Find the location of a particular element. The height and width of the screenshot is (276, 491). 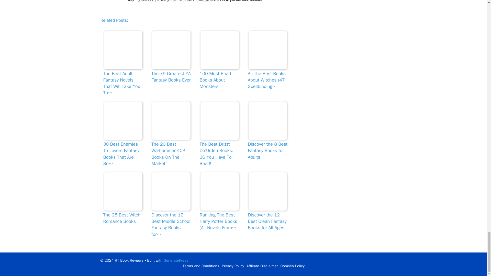

The 20 Best Warhammer 40K Books On The Market! is located at coordinates (171, 121).